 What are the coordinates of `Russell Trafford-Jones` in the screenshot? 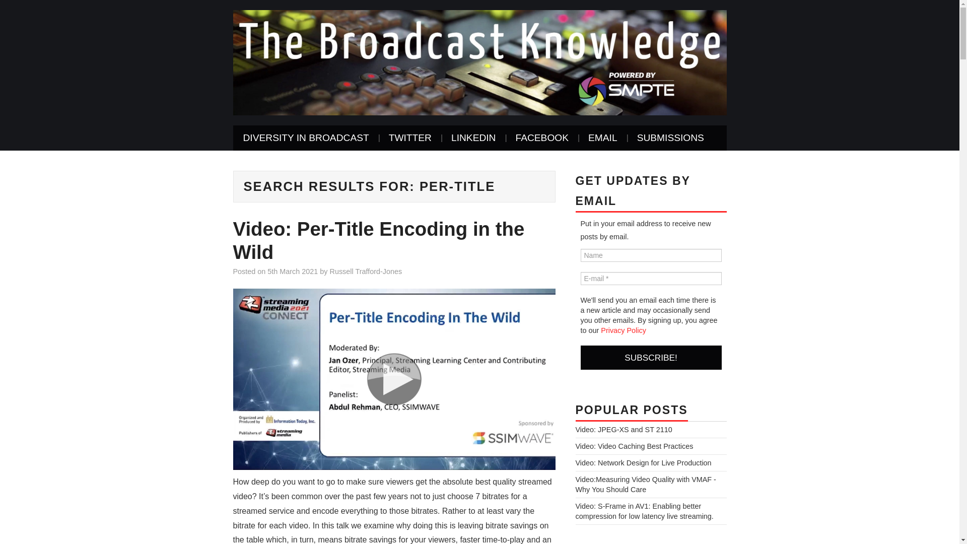 It's located at (366, 271).